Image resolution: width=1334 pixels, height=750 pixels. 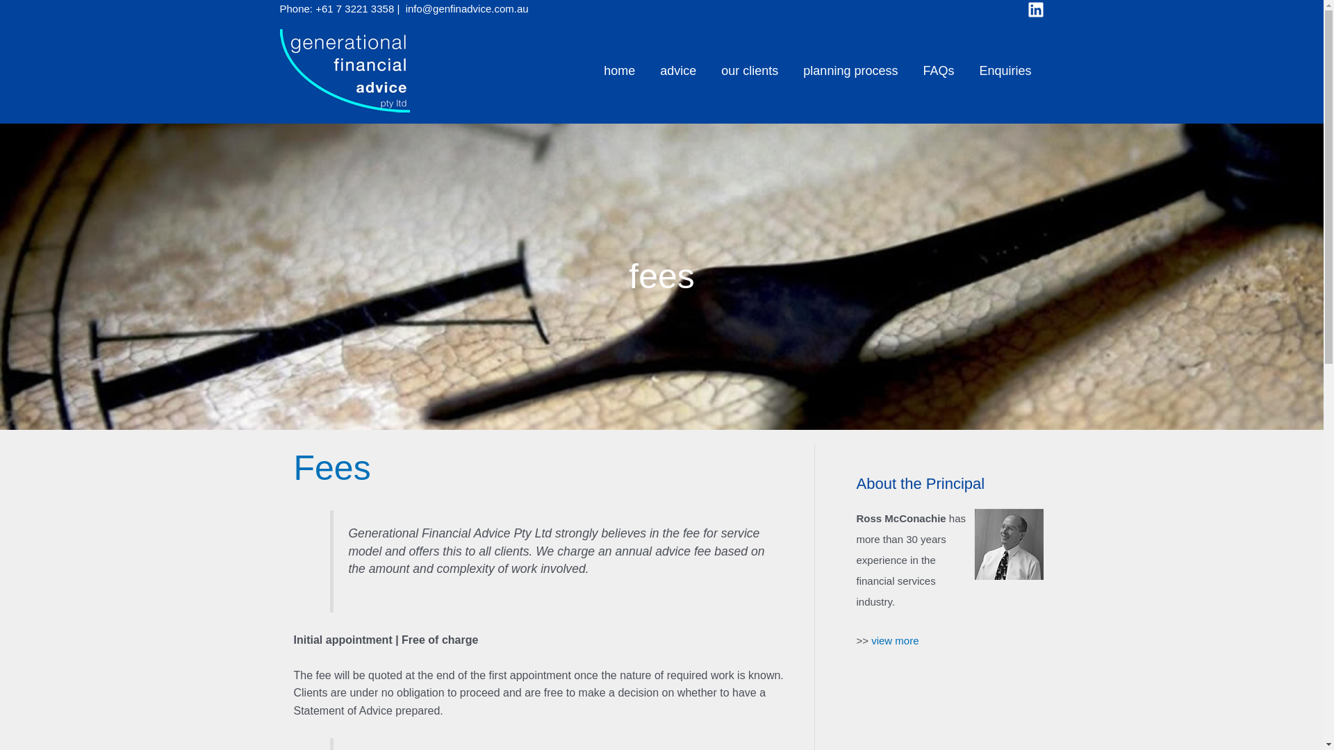 I want to click on our clients, so click(x=750, y=71).